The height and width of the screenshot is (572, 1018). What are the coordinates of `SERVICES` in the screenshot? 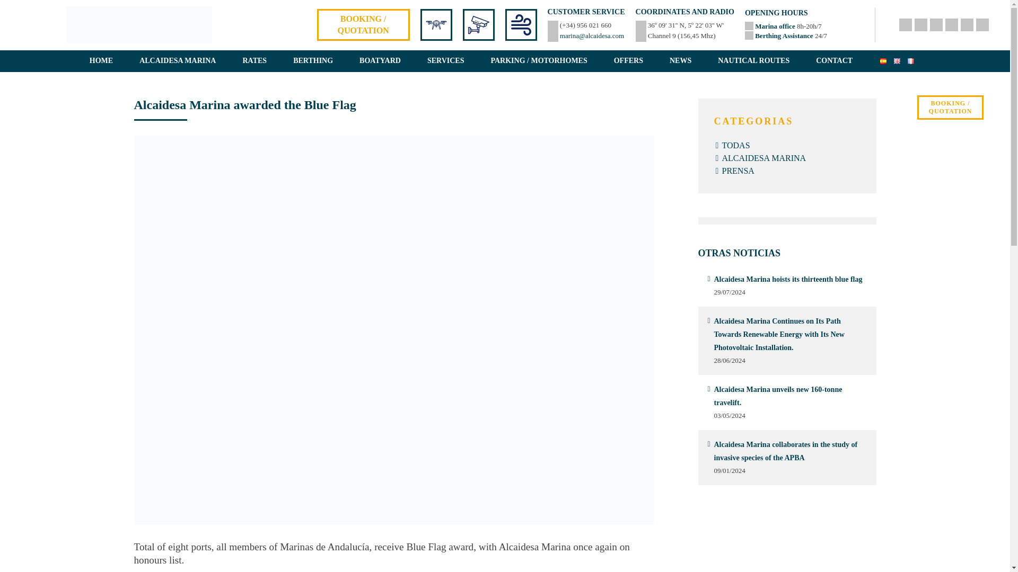 It's located at (445, 61).